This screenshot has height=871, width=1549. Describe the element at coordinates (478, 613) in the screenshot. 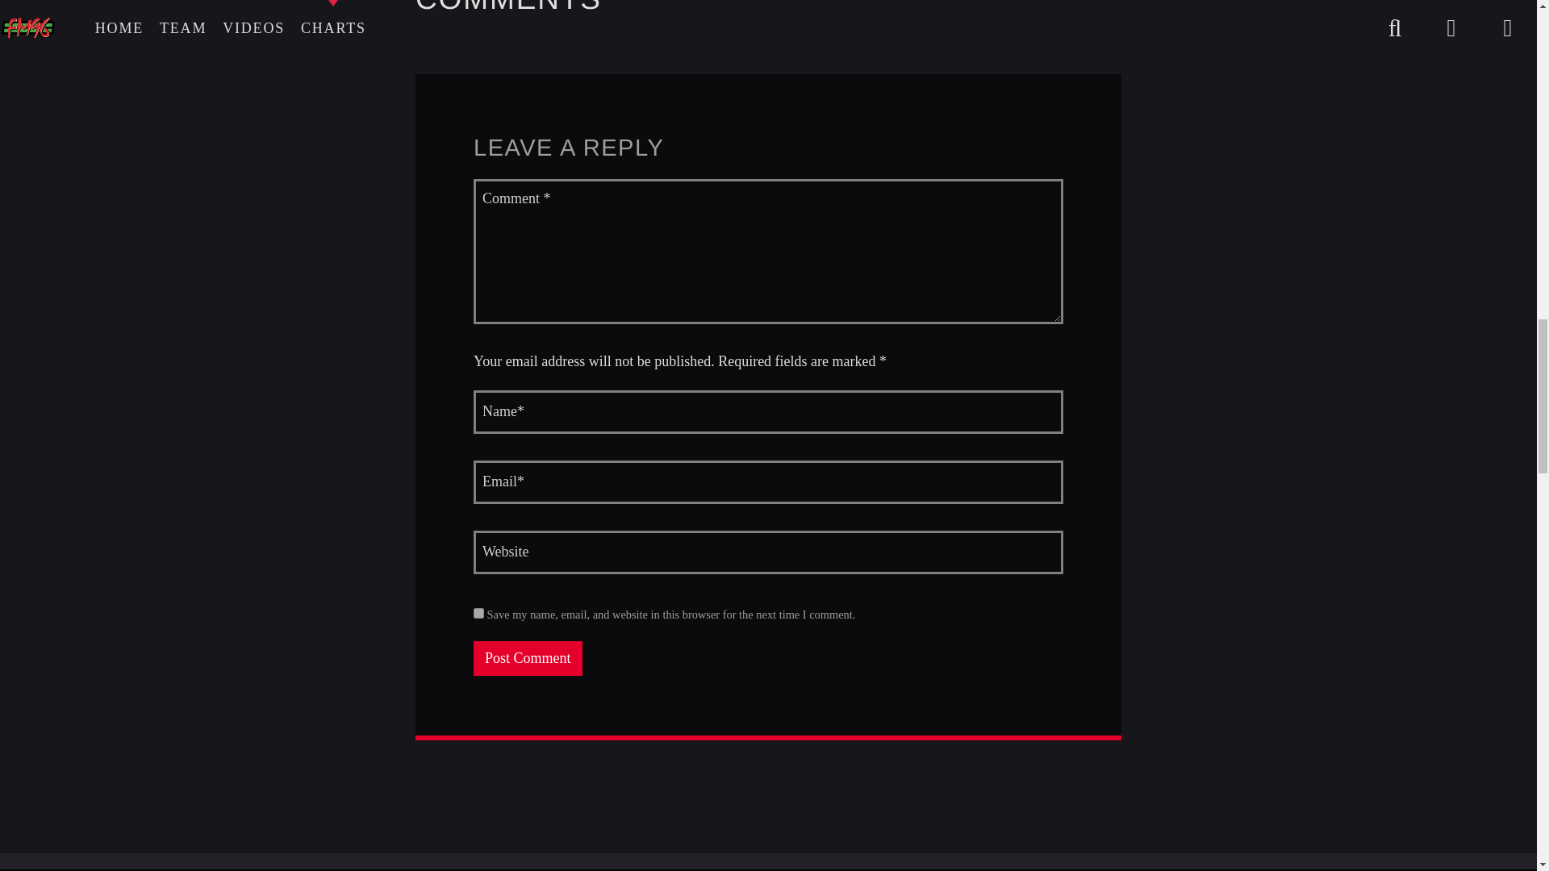

I see `yes` at that location.